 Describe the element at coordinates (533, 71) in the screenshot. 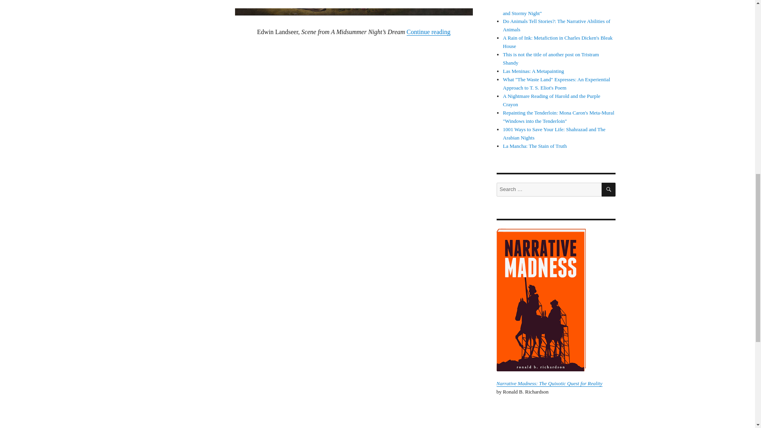

I see `Las Meninas: A Metapainting` at that location.